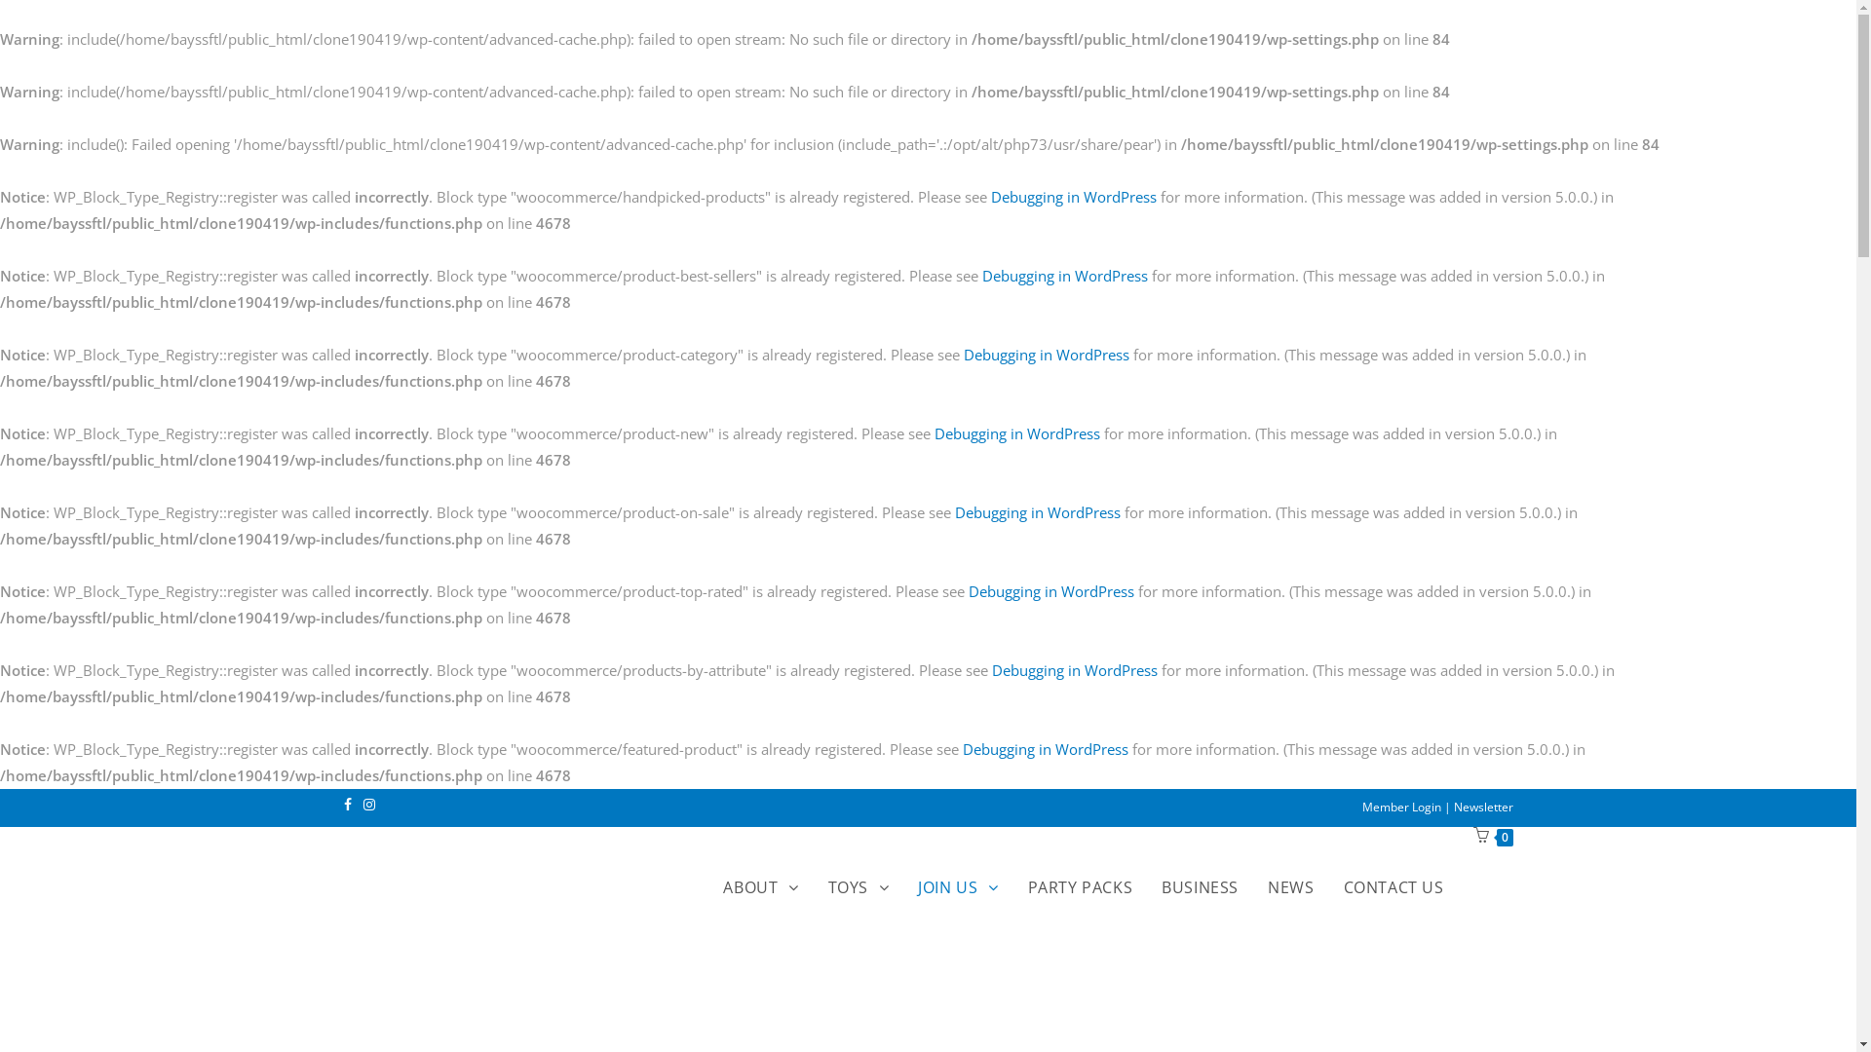 This screenshot has height=1052, width=1871. Describe the element at coordinates (1403, 807) in the screenshot. I see `Member Login` at that location.